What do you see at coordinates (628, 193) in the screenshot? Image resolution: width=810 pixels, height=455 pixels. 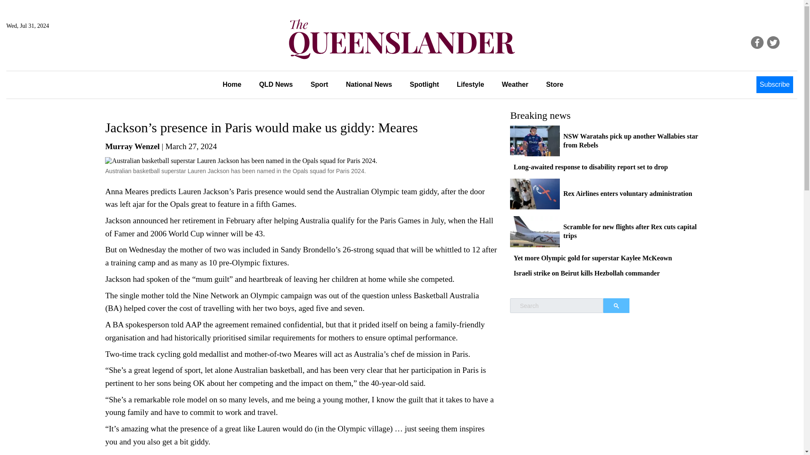 I see `Rex Airlines enters voluntary administration` at bounding box center [628, 193].